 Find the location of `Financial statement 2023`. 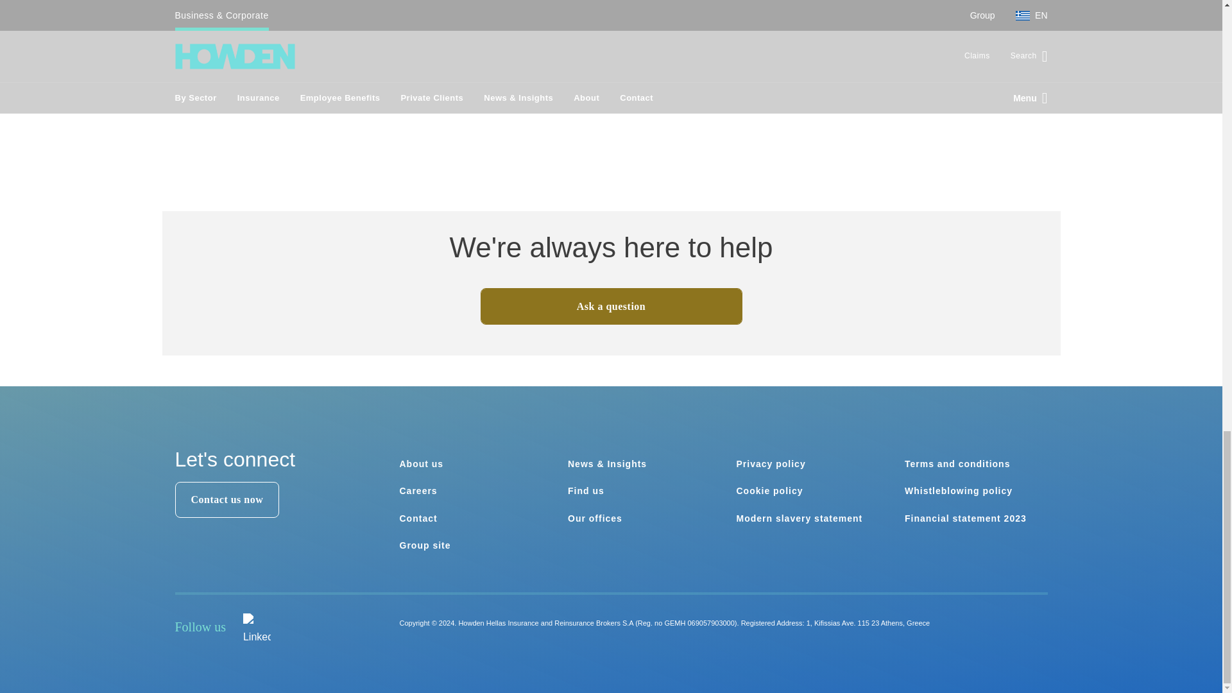

Financial statement 2023 is located at coordinates (965, 518).